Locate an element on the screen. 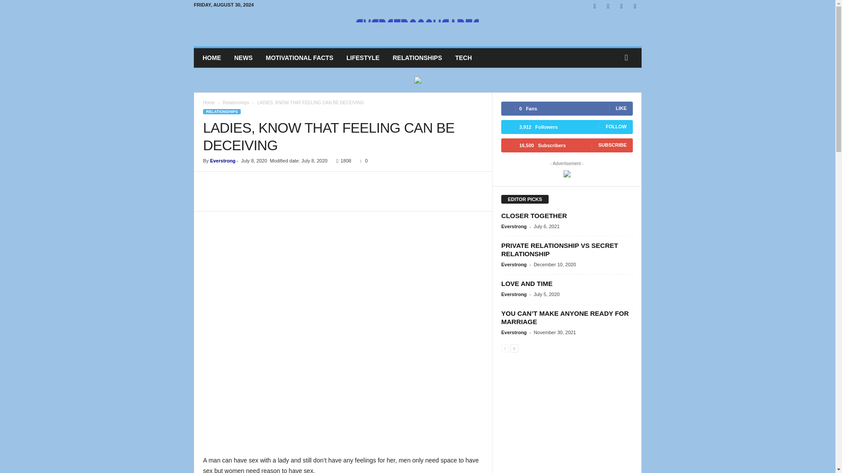 This screenshot has width=842, height=473. 0 is located at coordinates (361, 160).